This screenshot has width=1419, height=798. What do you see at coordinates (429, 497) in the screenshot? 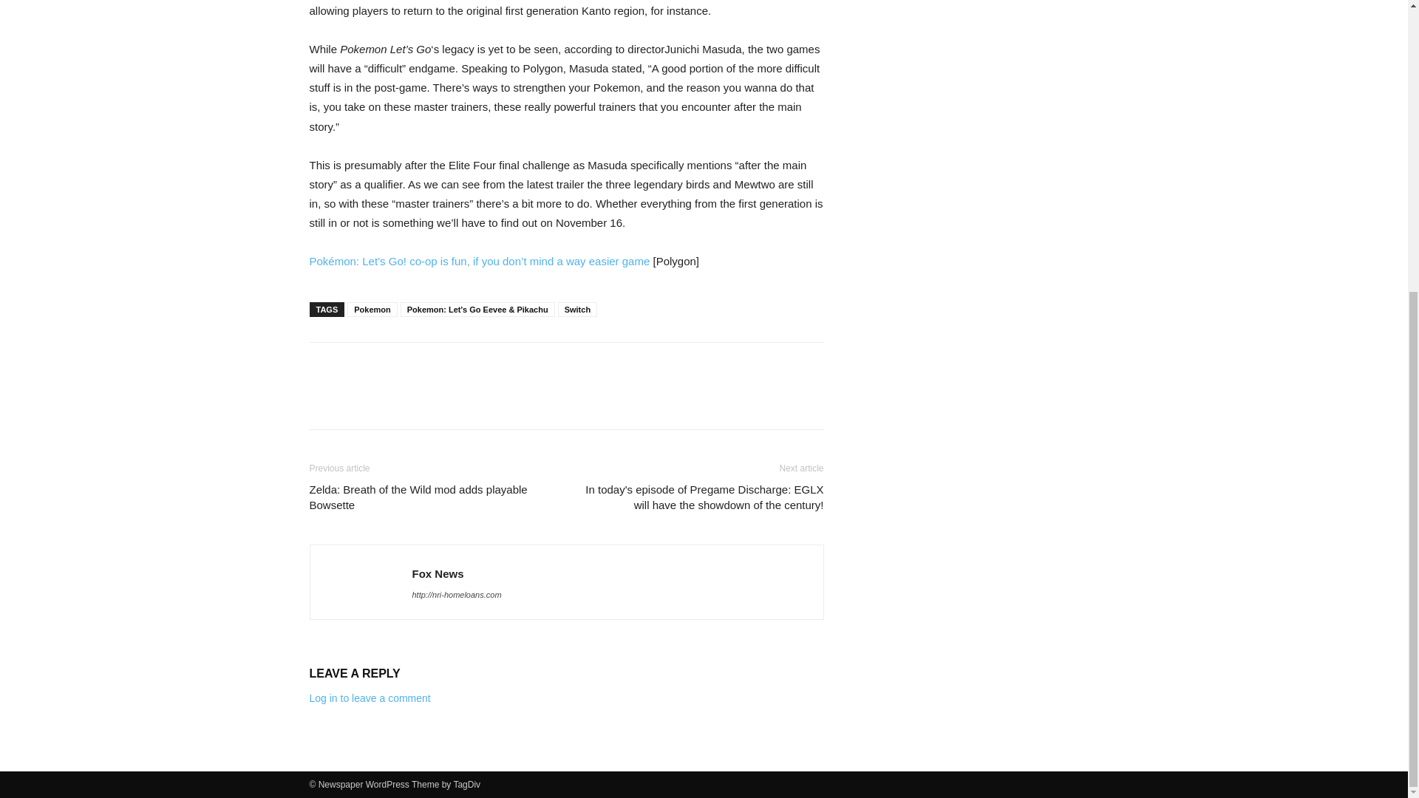
I see `Zelda: Breath of the Wild mod adds playable Bowsette` at bounding box center [429, 497].